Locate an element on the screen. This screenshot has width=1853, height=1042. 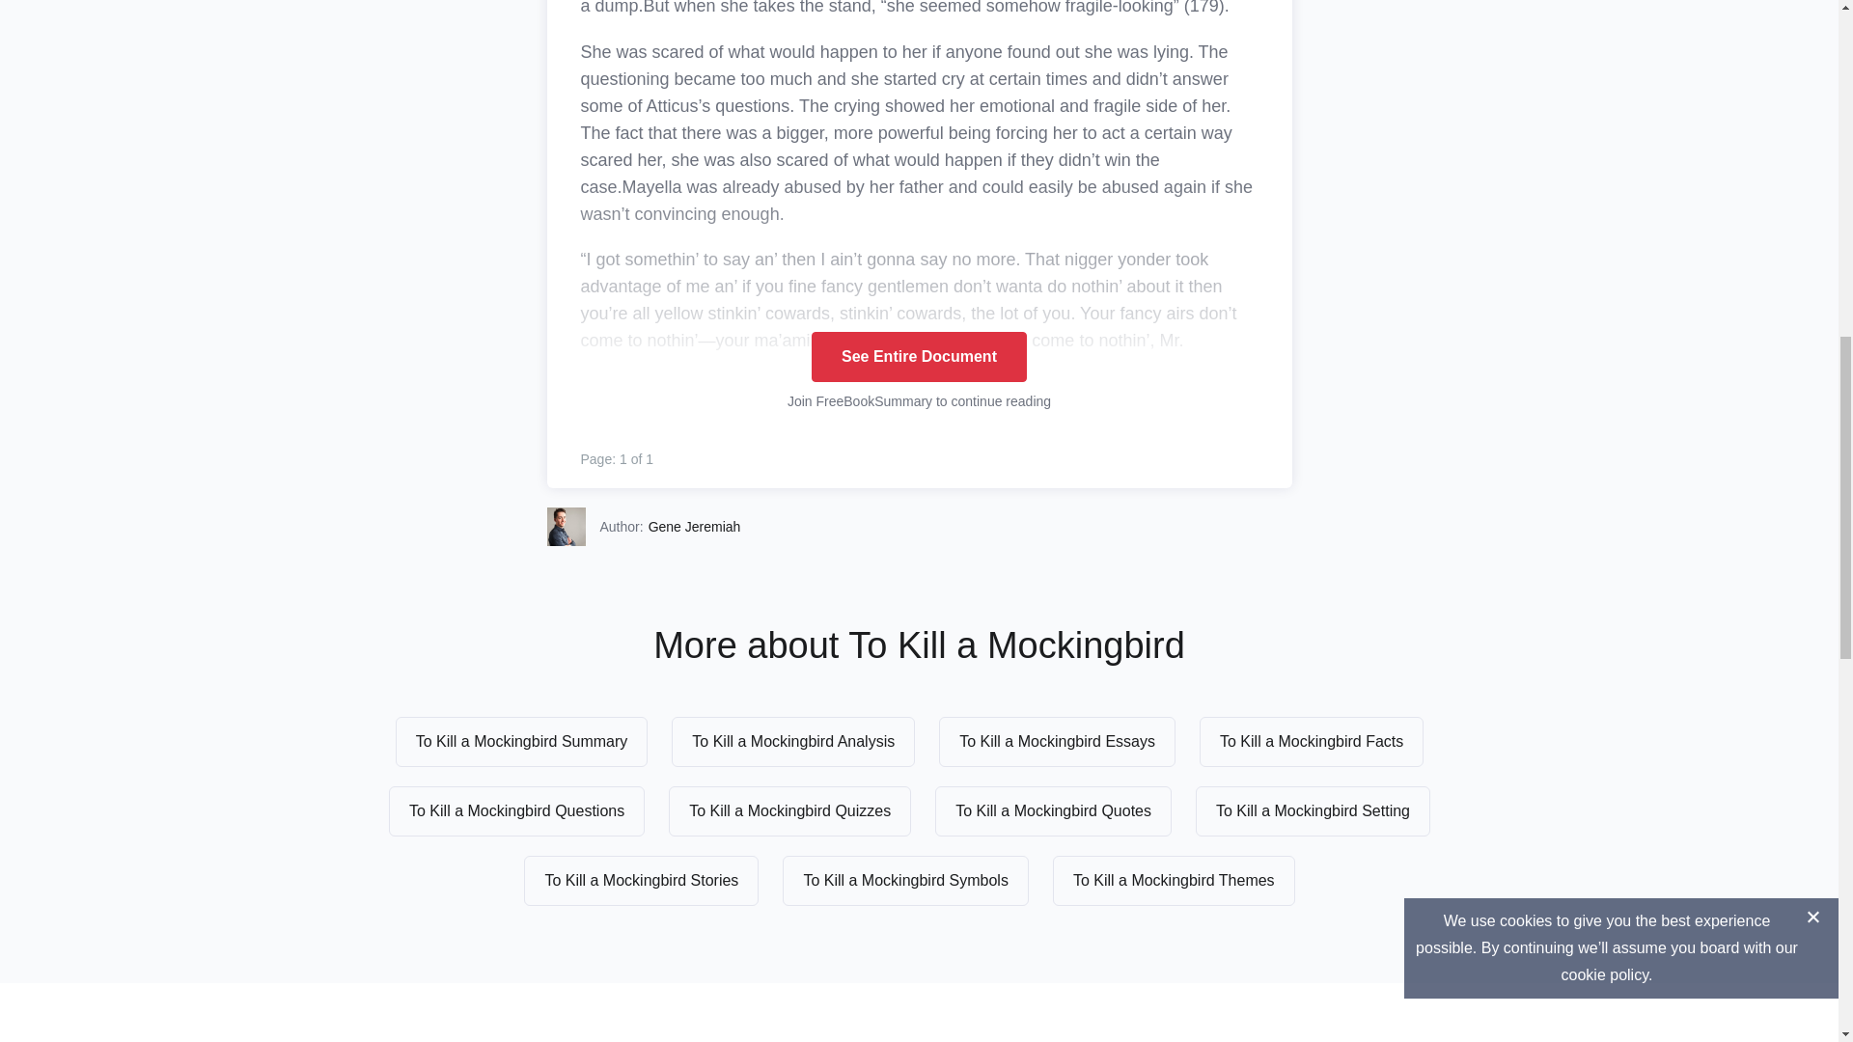
To Kill a Mockingbird Setting is located at coordinates (1313, 811).